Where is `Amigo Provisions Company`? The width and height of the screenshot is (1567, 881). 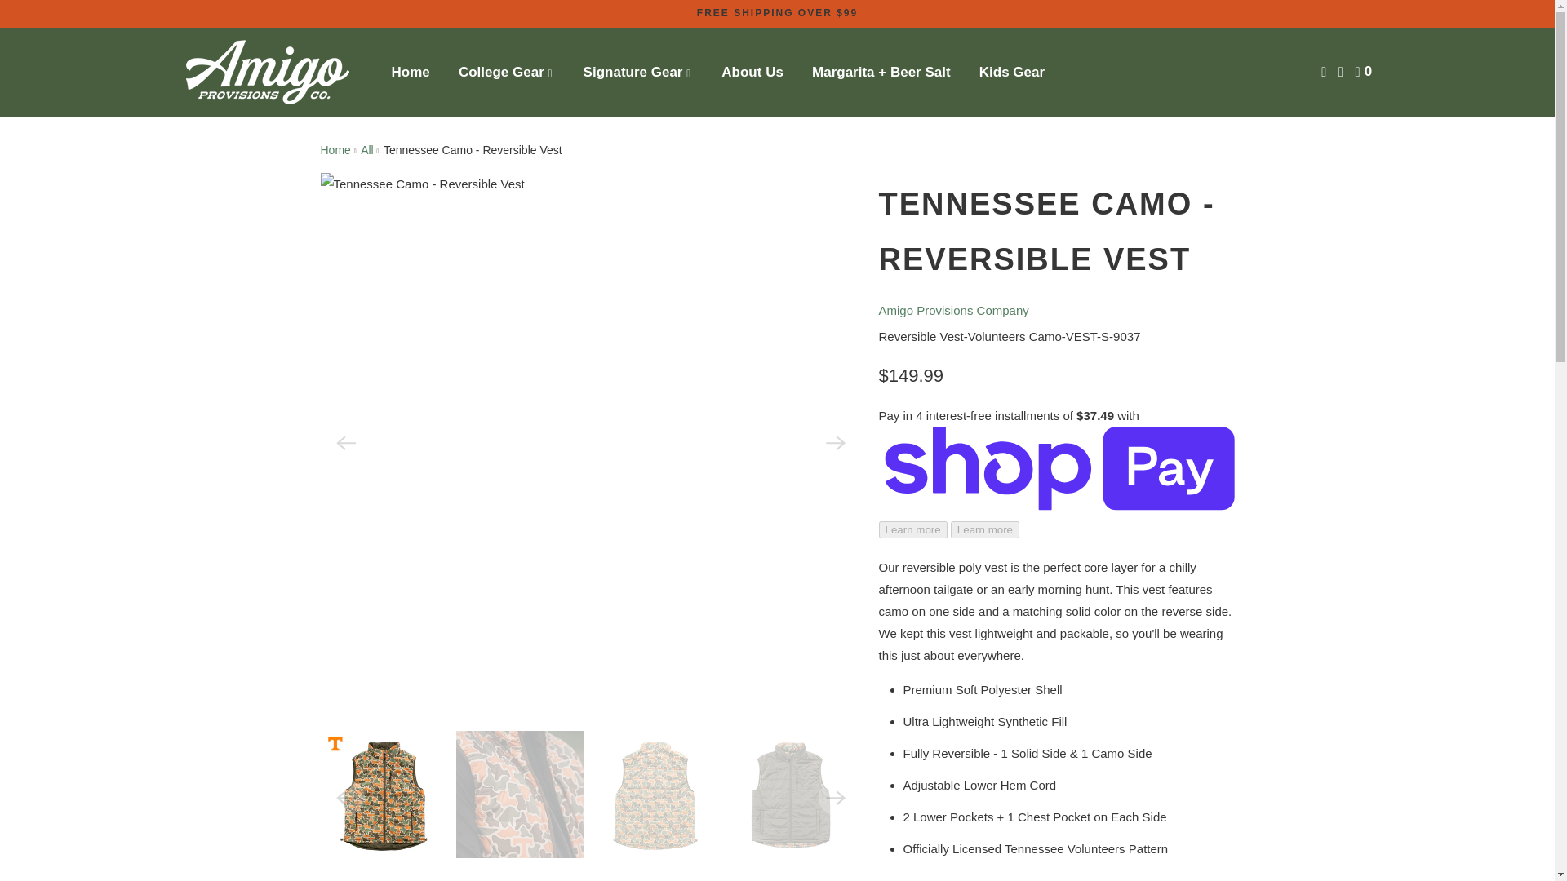 Amigo Provisions Company is located at coordinates (266, 72).